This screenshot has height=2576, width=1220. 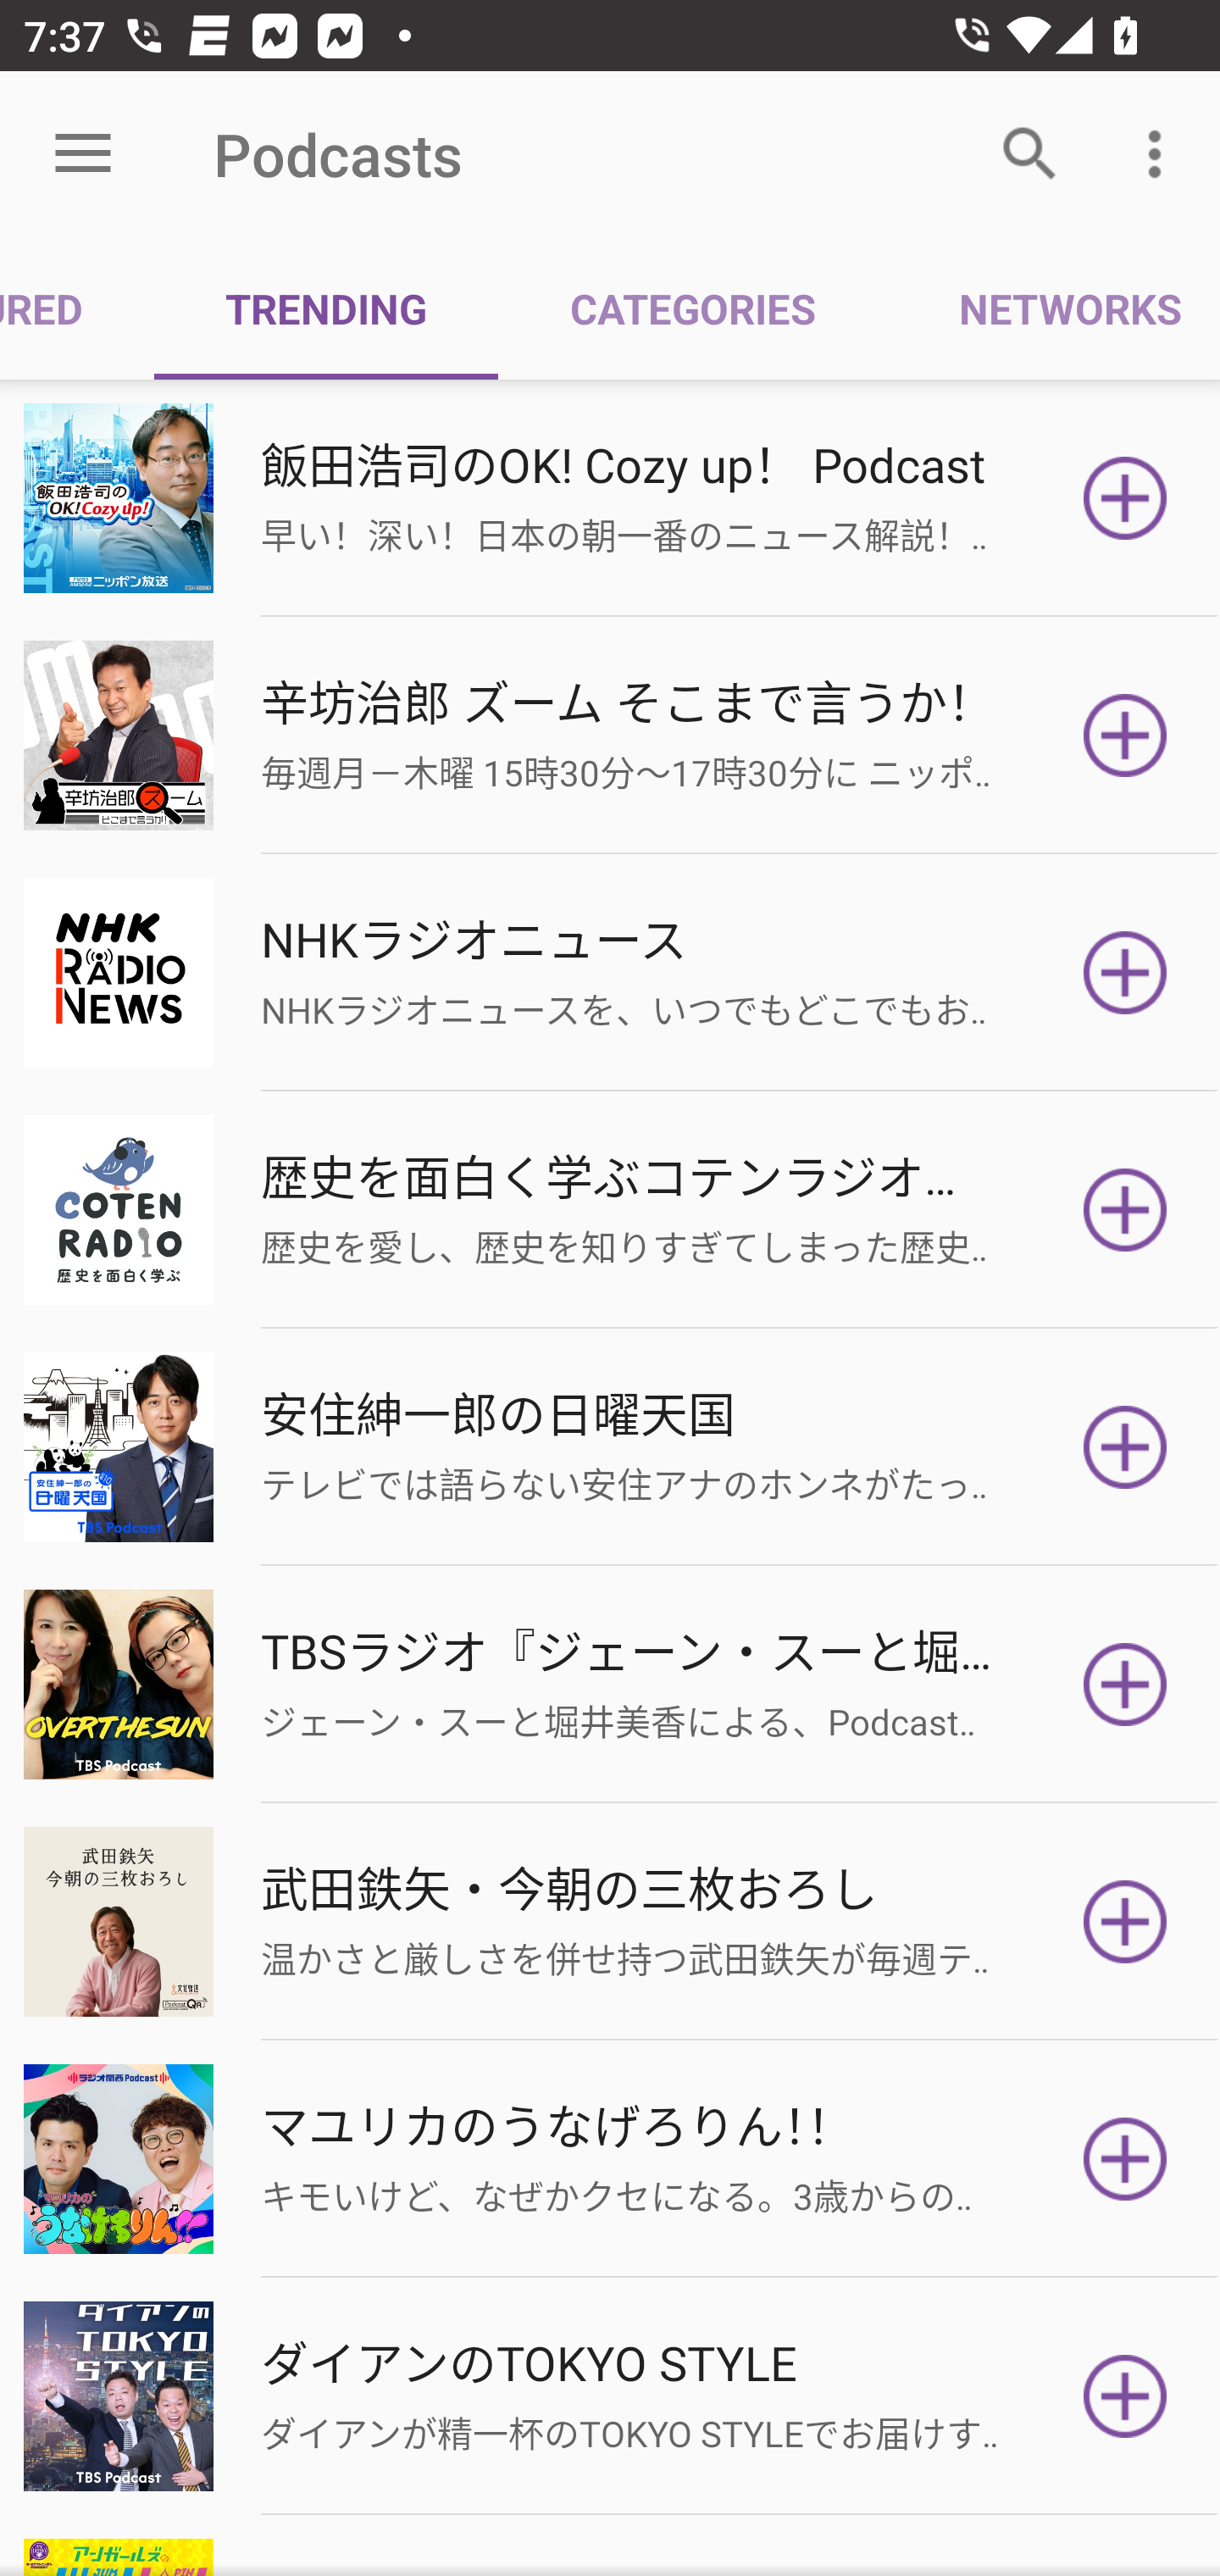 I want to click on NETWORKS, so click(x=1053, y=307).